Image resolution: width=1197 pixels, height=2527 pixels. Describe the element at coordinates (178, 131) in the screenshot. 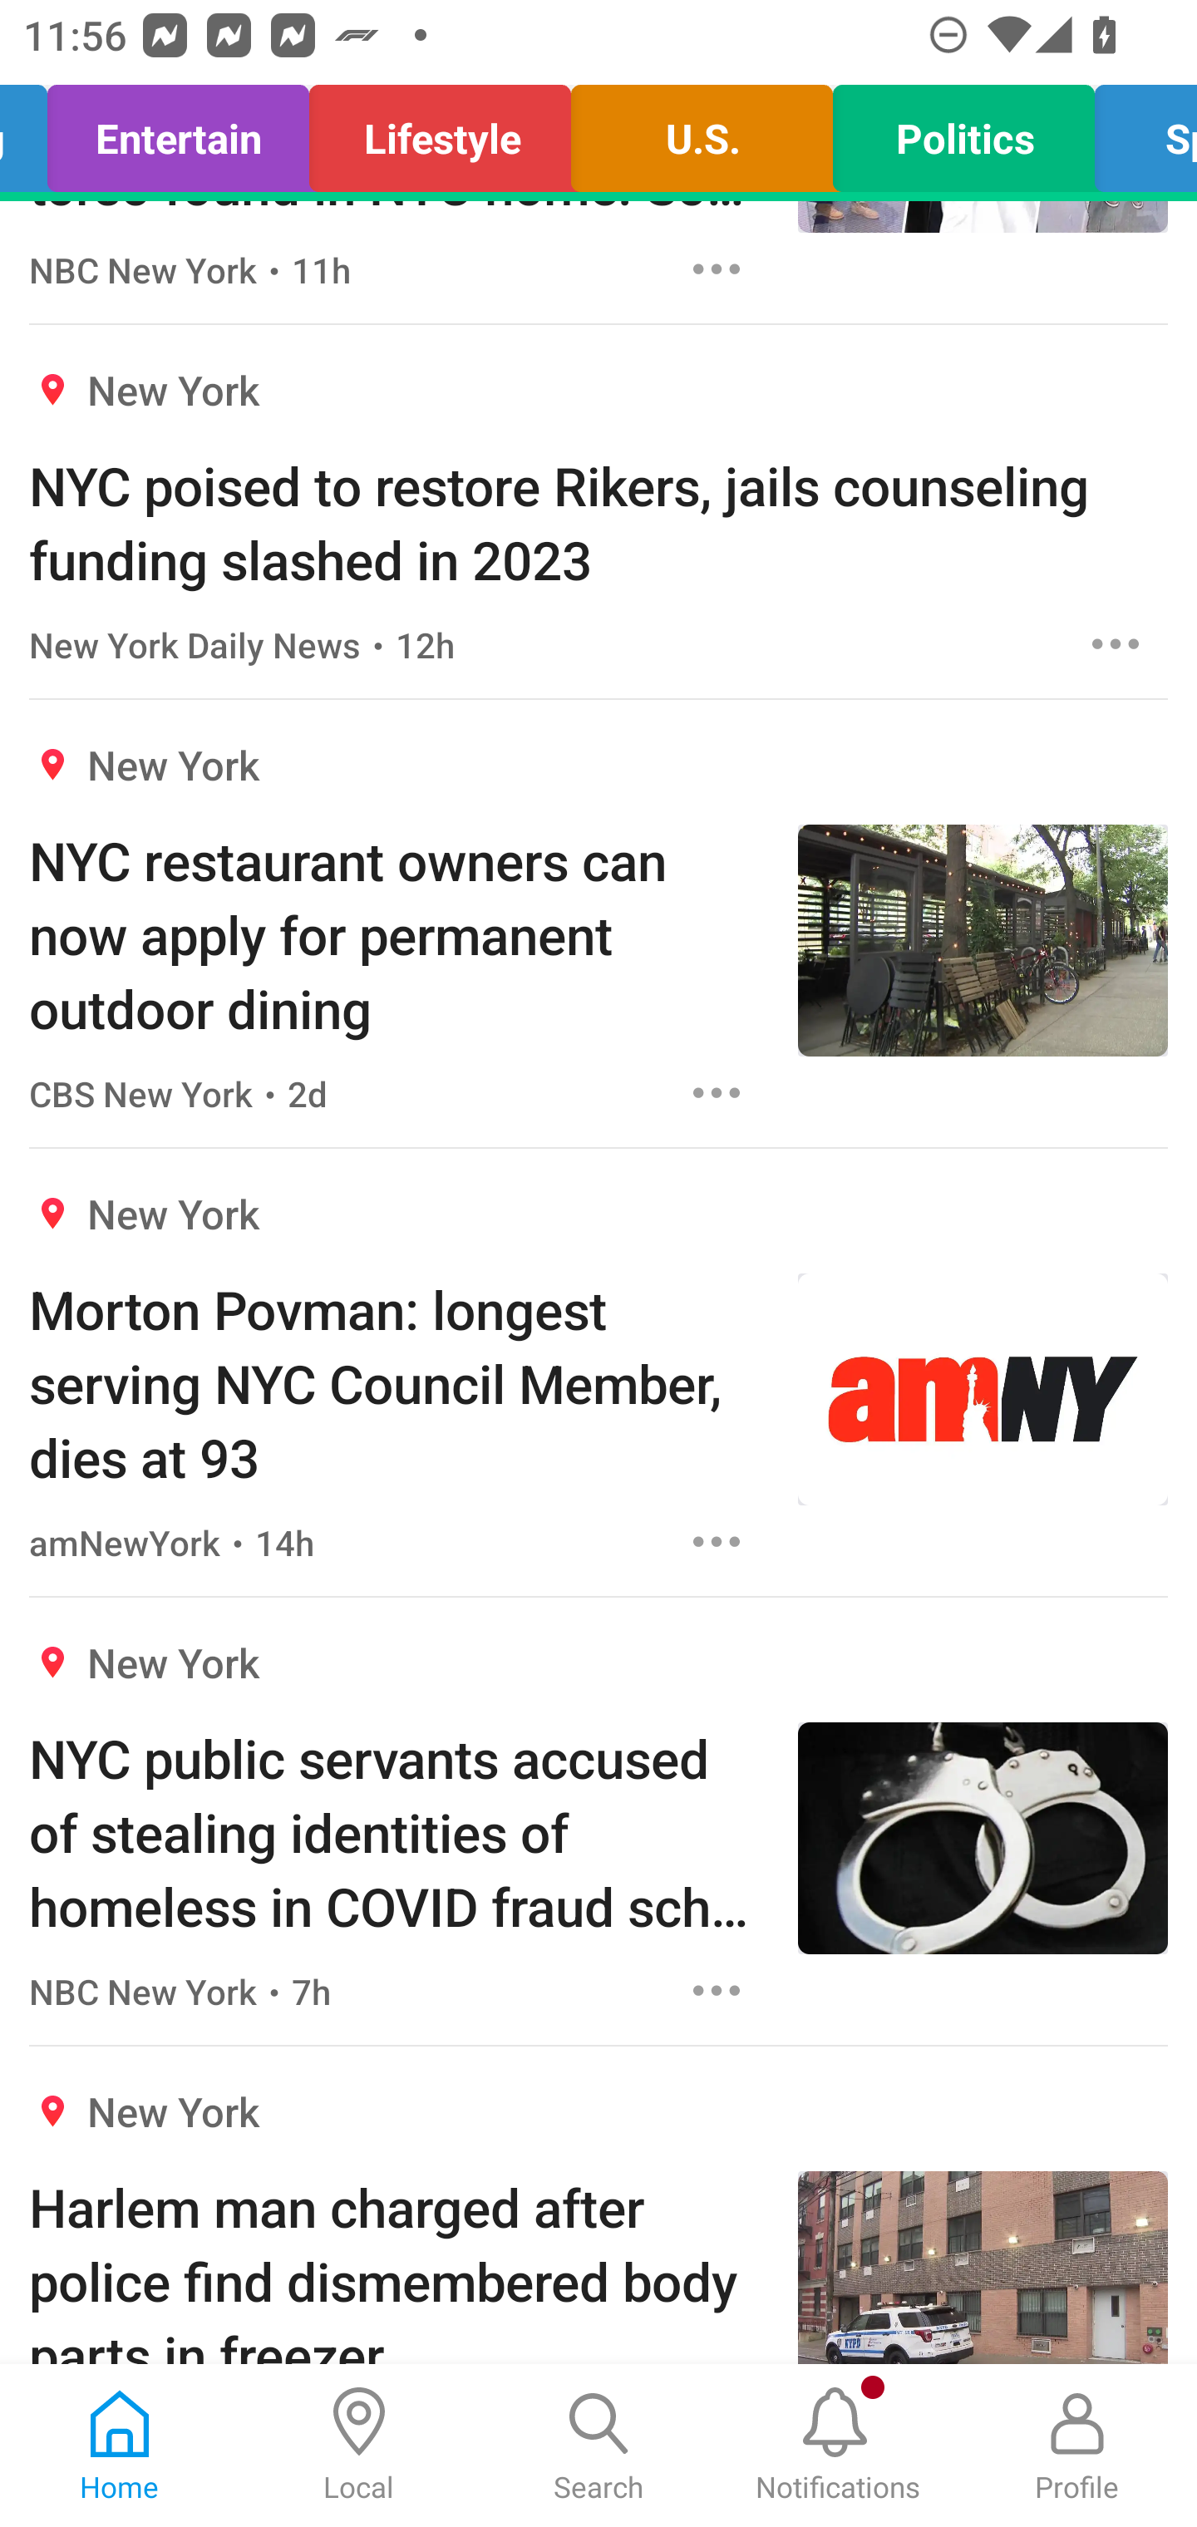

I see `Entertain` at that location.